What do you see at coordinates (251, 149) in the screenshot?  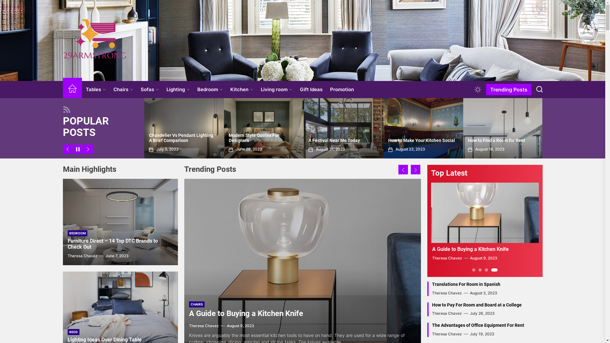 I see `August 16, 2023` at bounding box center [251, 149].